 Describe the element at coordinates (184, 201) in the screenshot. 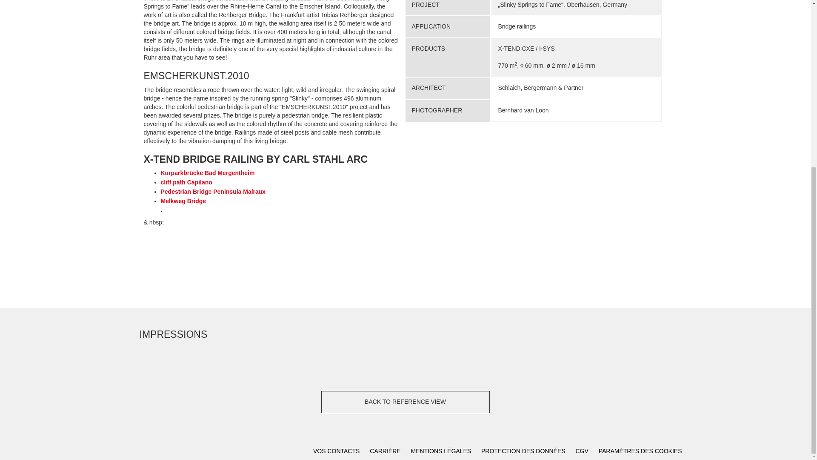

I see `Melkweg Bridge` at that location.